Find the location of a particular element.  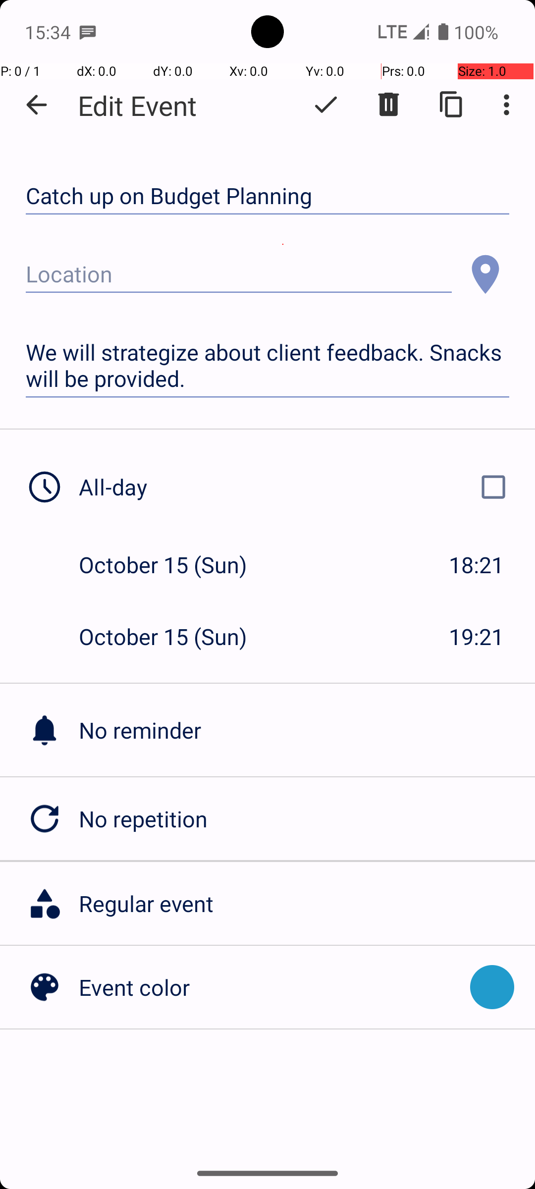

18:21 is located at coordinates (477, 565).